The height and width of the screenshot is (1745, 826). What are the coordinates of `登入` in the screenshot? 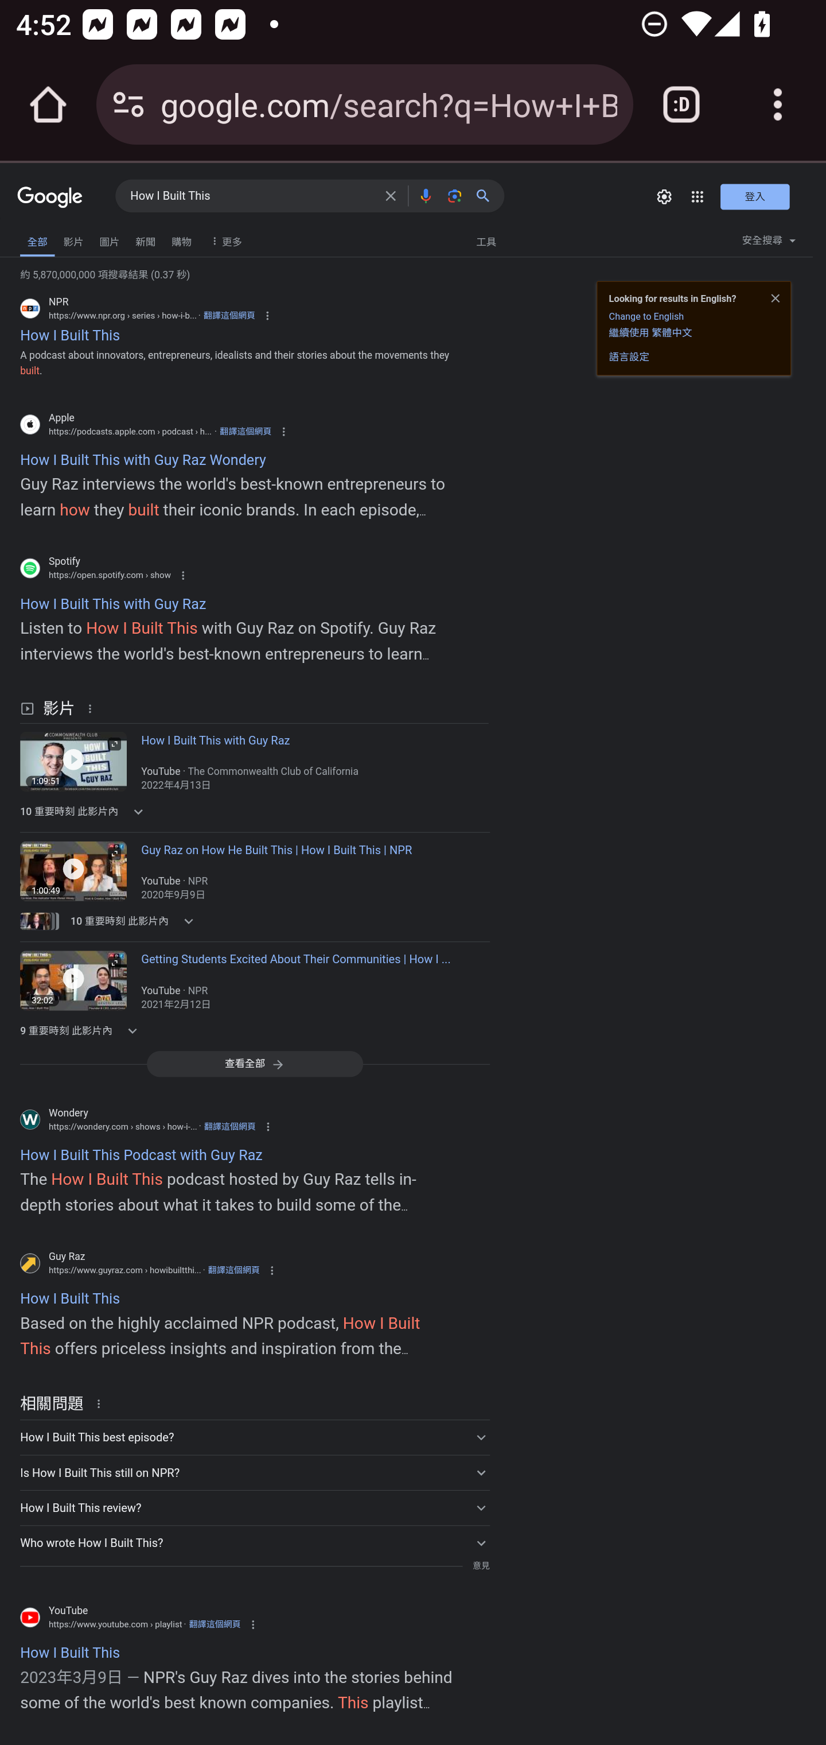 It's located at (755, 196).